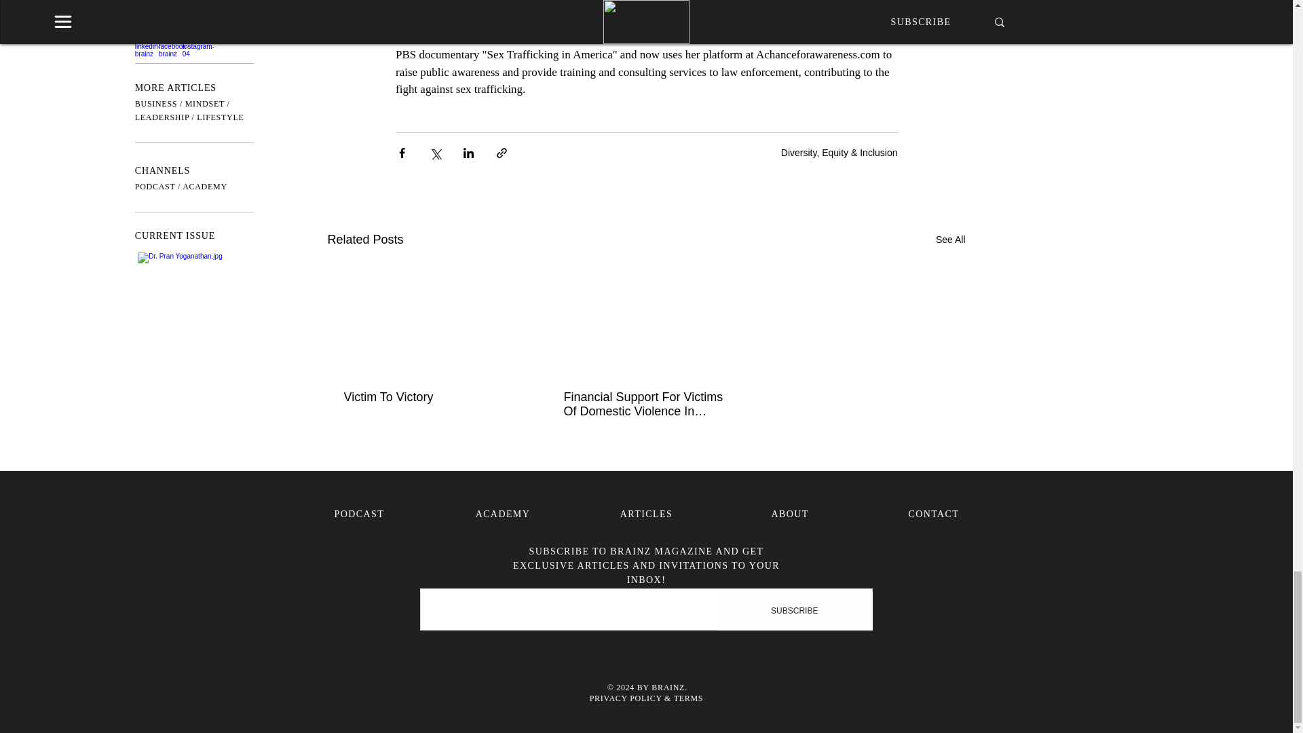 The image size is (1303, 733). What do you see at coordinates (360, 513) in the screenshot?
I see `PODCAST` at bounding box center [360, 513].